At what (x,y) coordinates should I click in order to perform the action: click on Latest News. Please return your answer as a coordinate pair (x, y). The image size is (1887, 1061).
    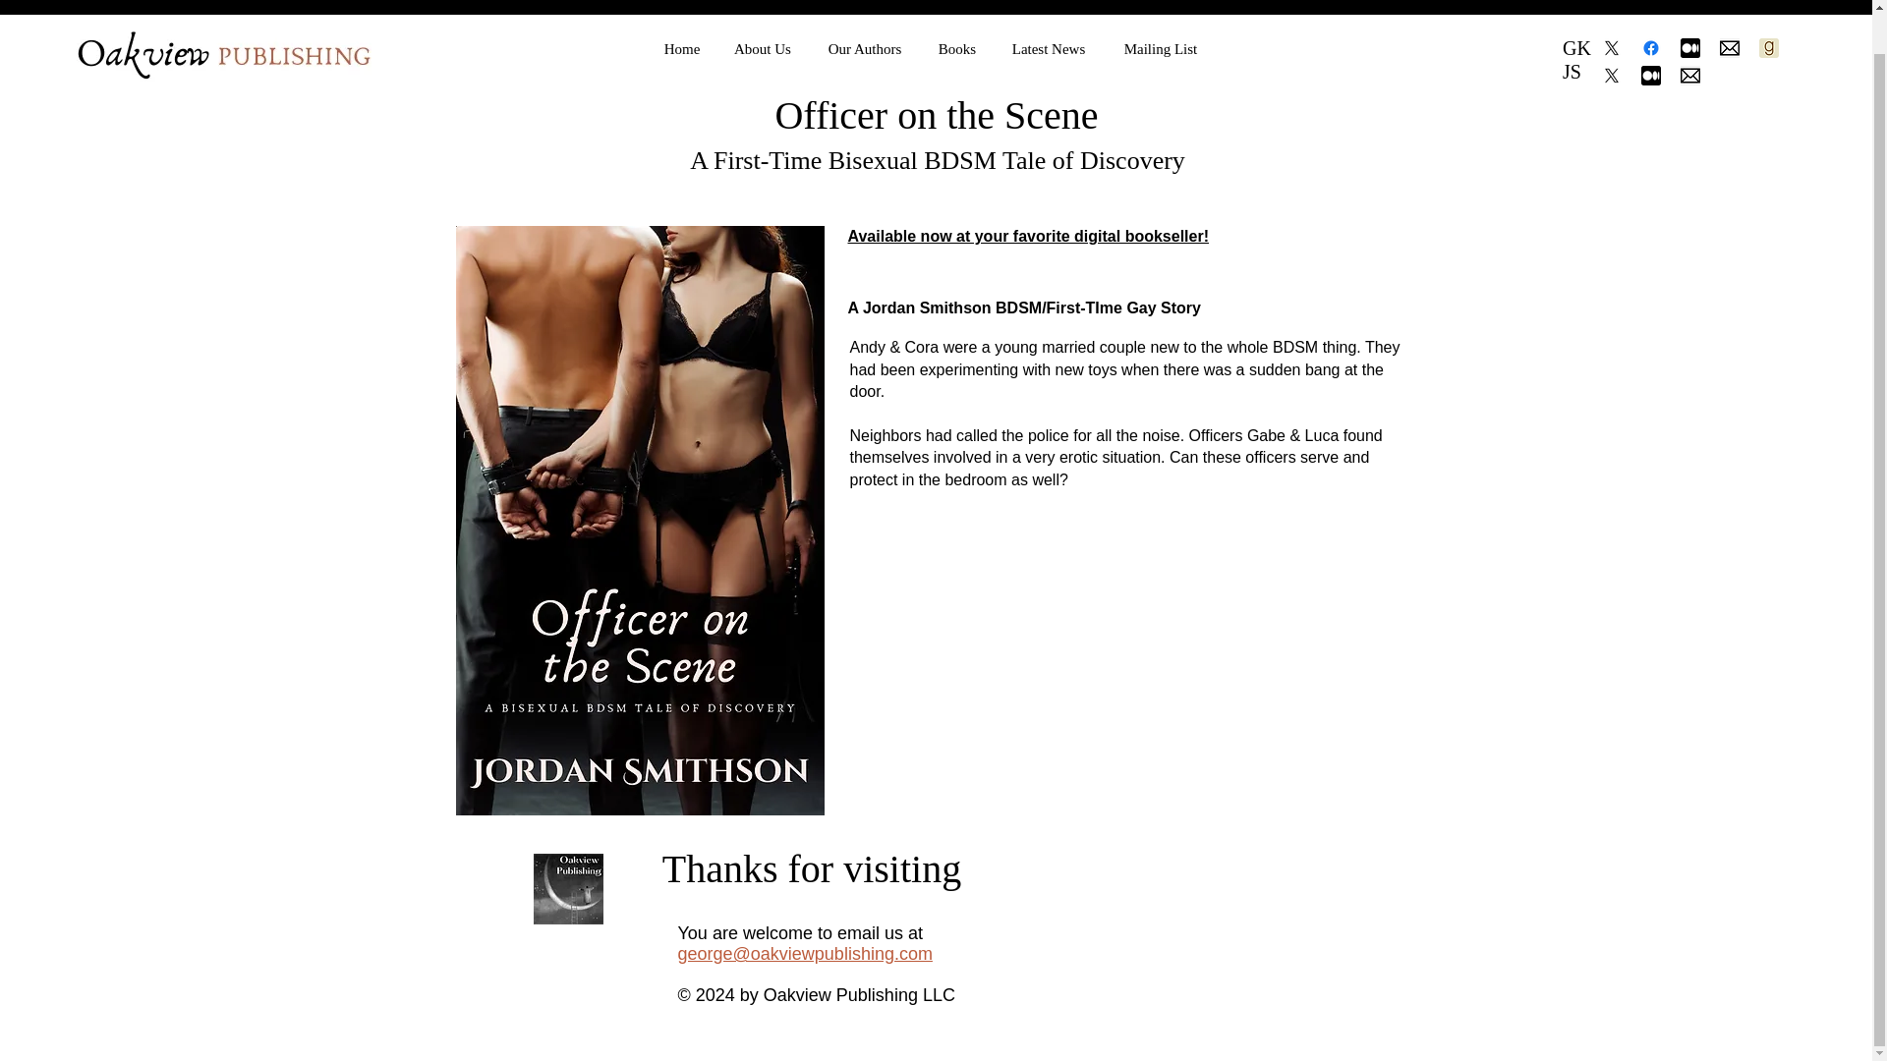
    Looking at the image, I should click on (1048, 9).